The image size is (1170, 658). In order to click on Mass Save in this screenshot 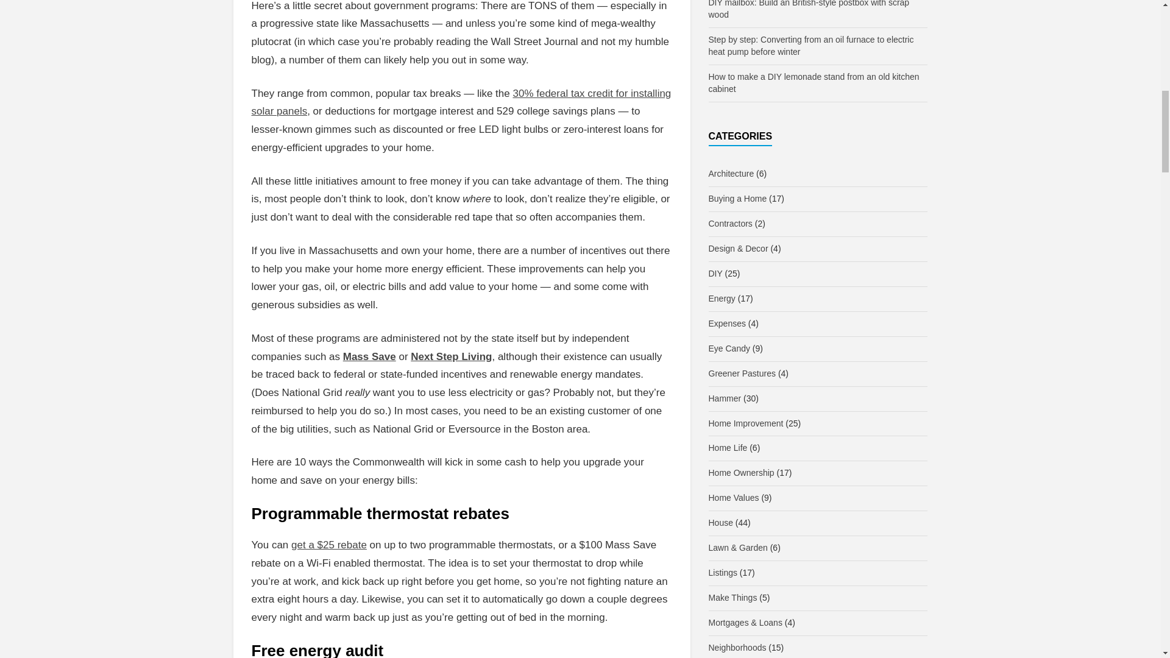, I will do `click(369, 356)`.